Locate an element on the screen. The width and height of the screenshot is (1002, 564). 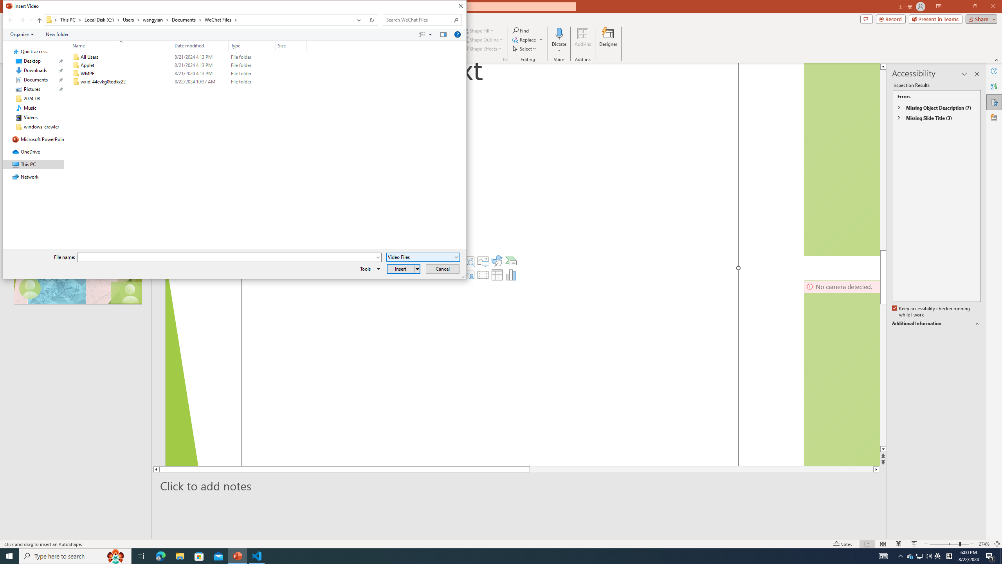
Tools is located at coordinates (369, 269).